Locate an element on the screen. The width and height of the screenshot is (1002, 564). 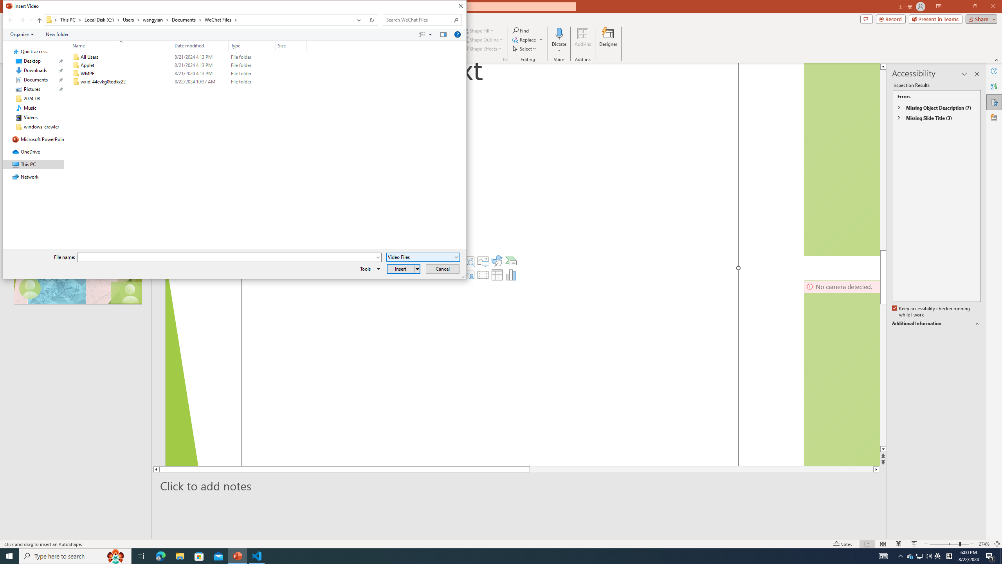
Tools is located at coordinates (369, 269).